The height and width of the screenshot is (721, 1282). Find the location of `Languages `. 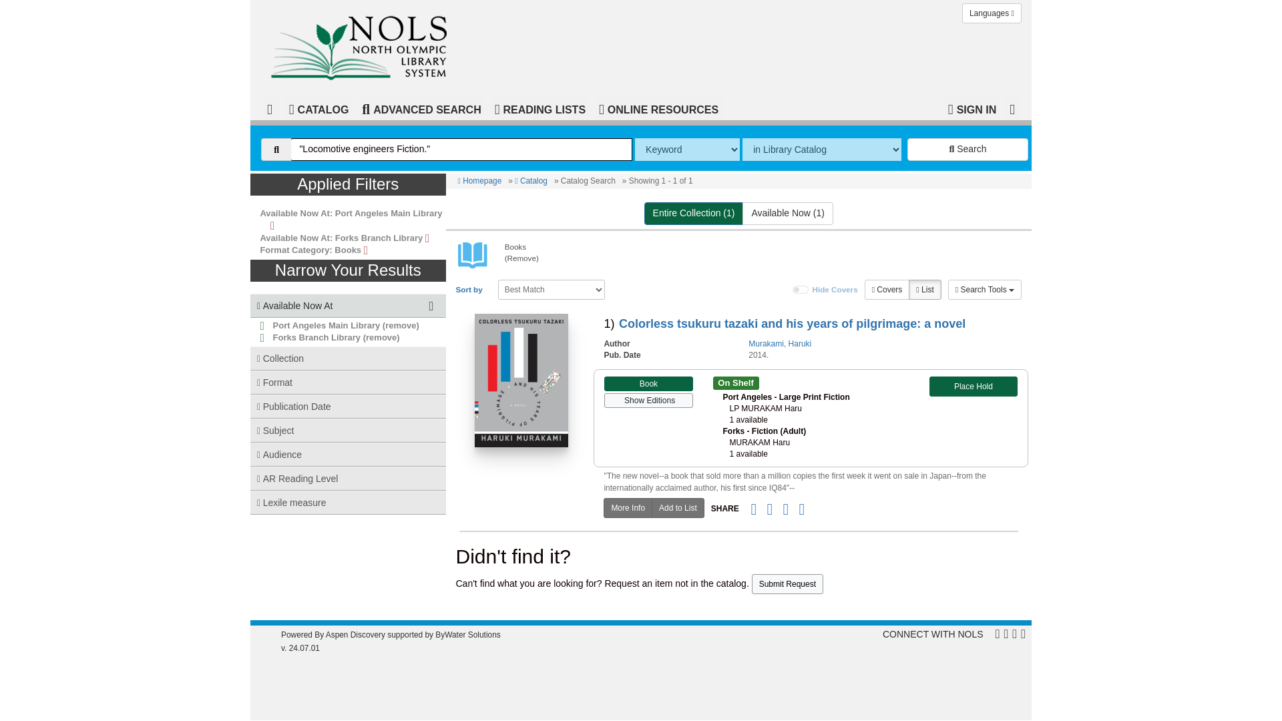

Languages  is located at coordinates (992, 13).